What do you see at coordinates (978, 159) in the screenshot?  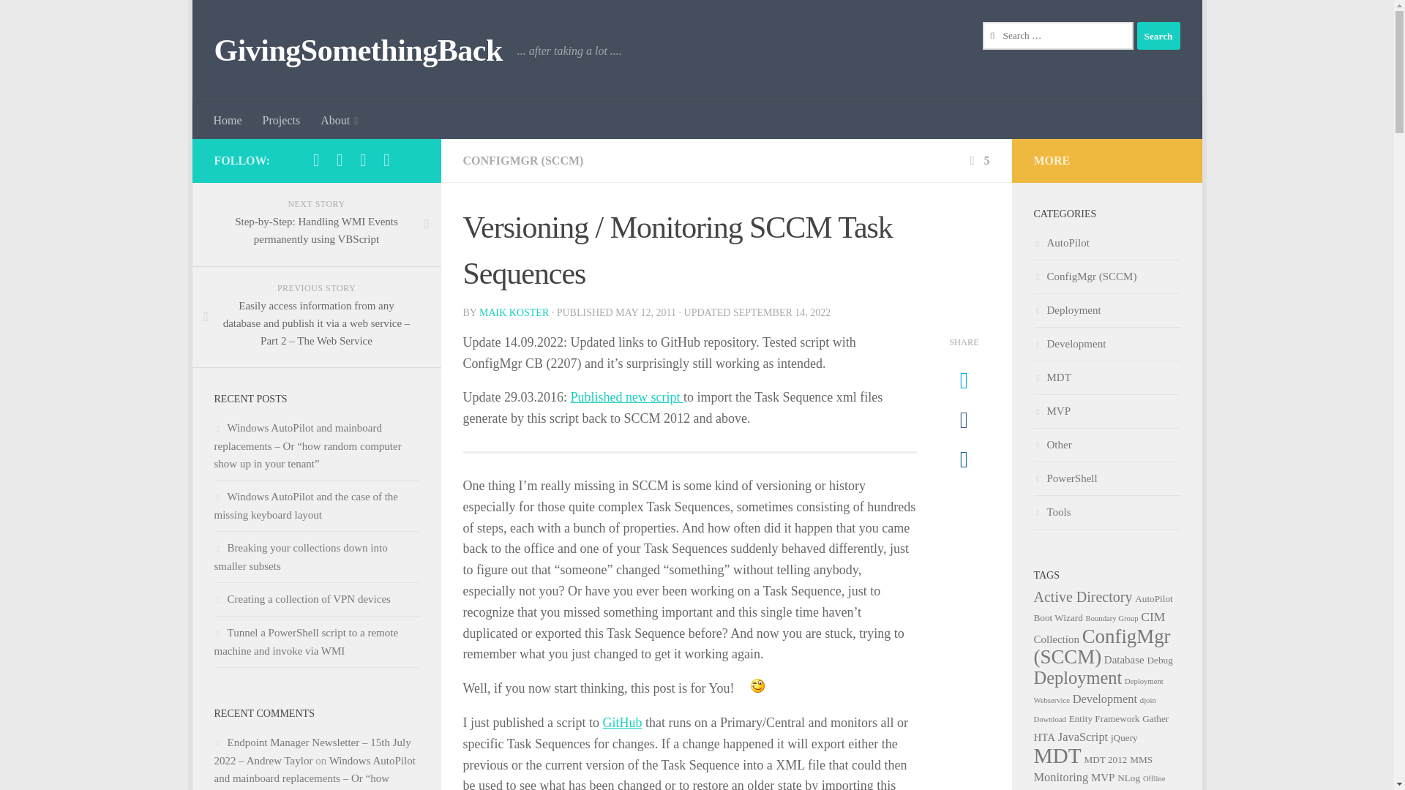 I see `5` at bounding box center [978, 159].